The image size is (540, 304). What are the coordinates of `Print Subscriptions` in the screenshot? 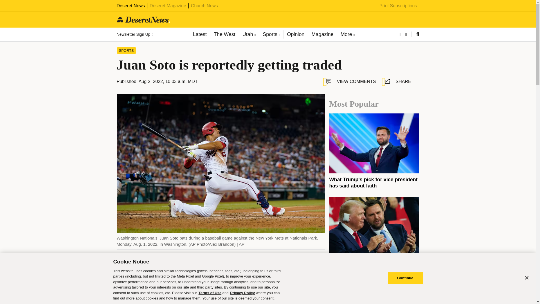 It's located at (398, 6).